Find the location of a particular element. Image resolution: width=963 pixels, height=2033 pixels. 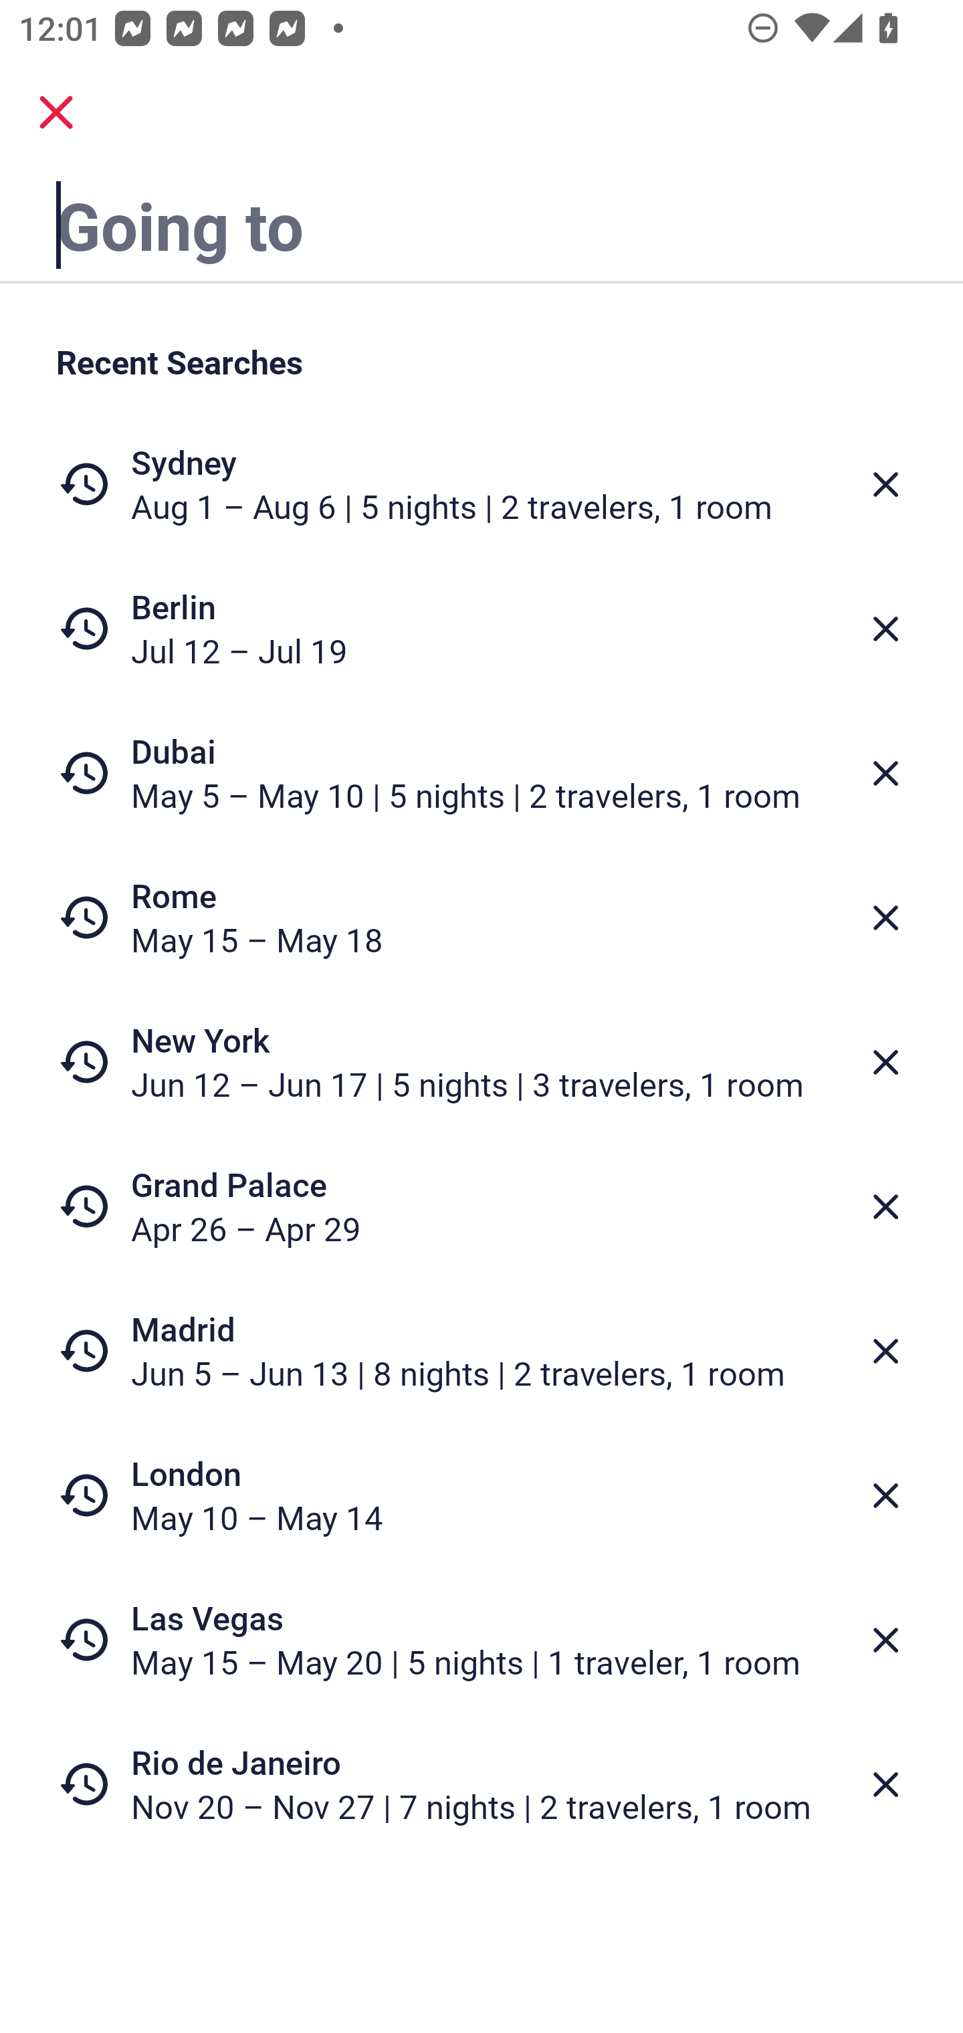

Delete from recent searches is located at coordinates (885, 629).